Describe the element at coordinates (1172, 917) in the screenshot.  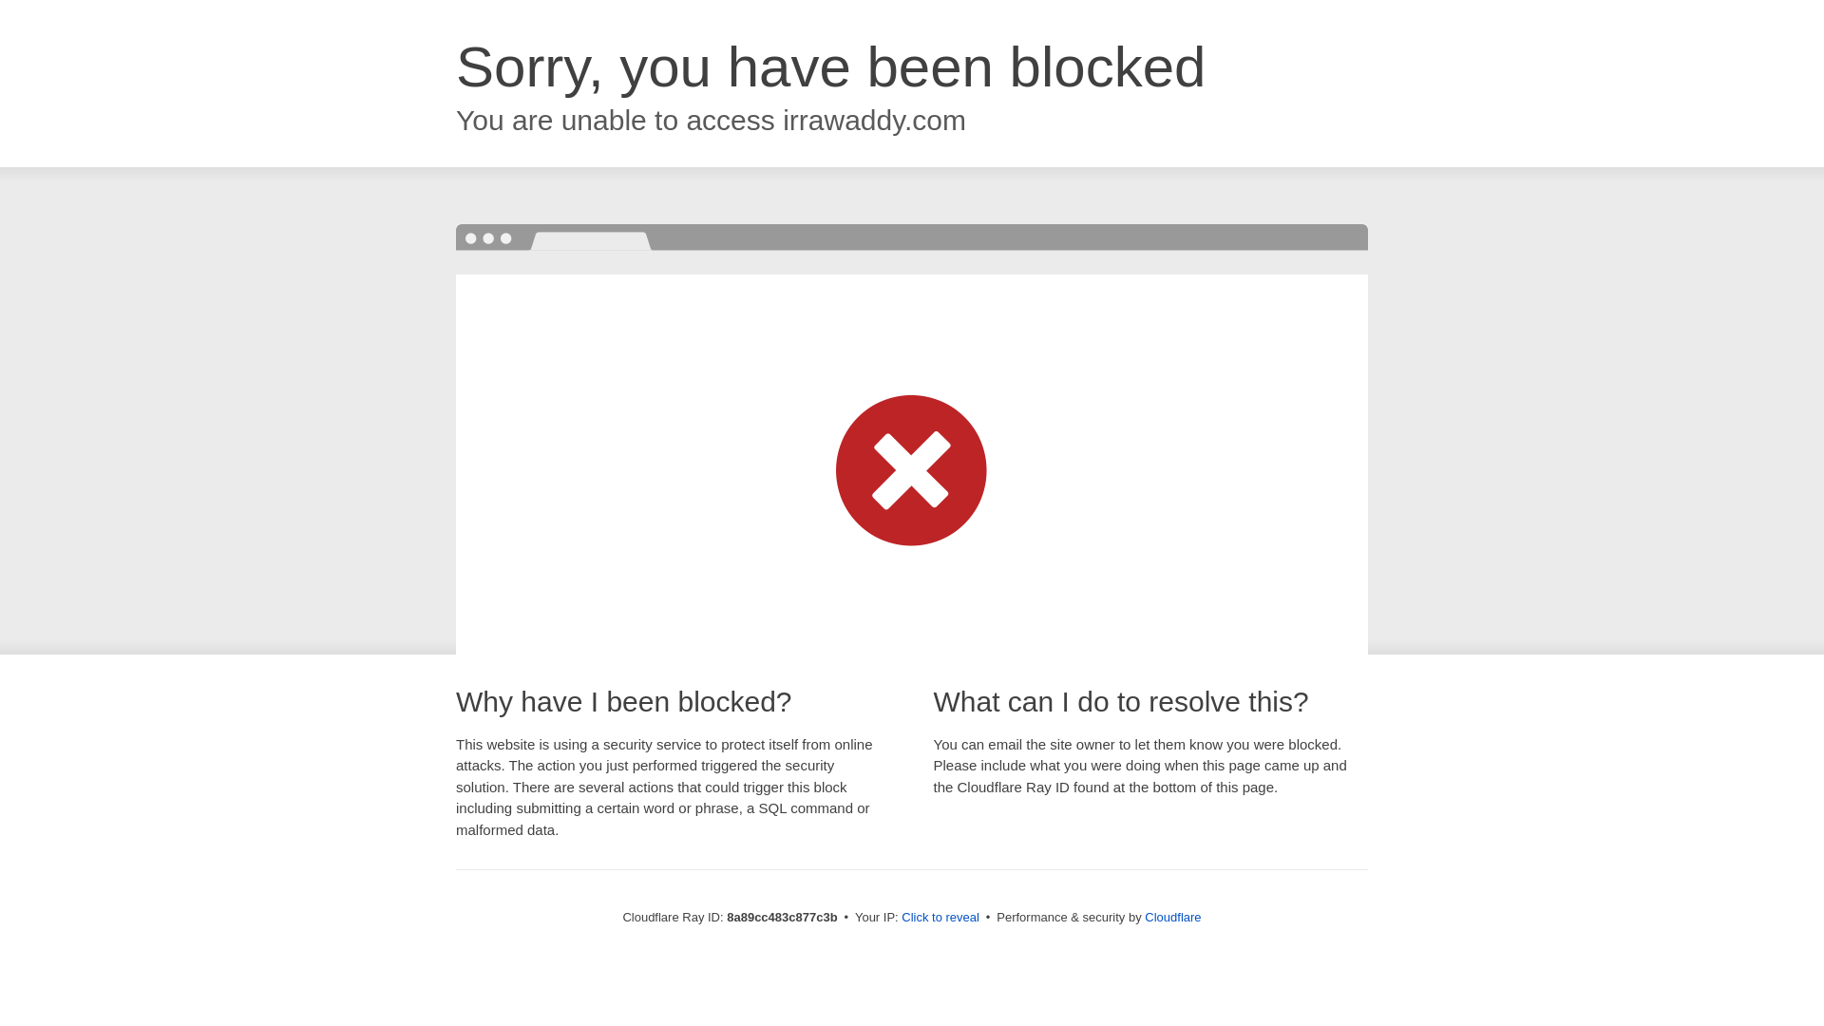
I see `Cloudflare` at that location.